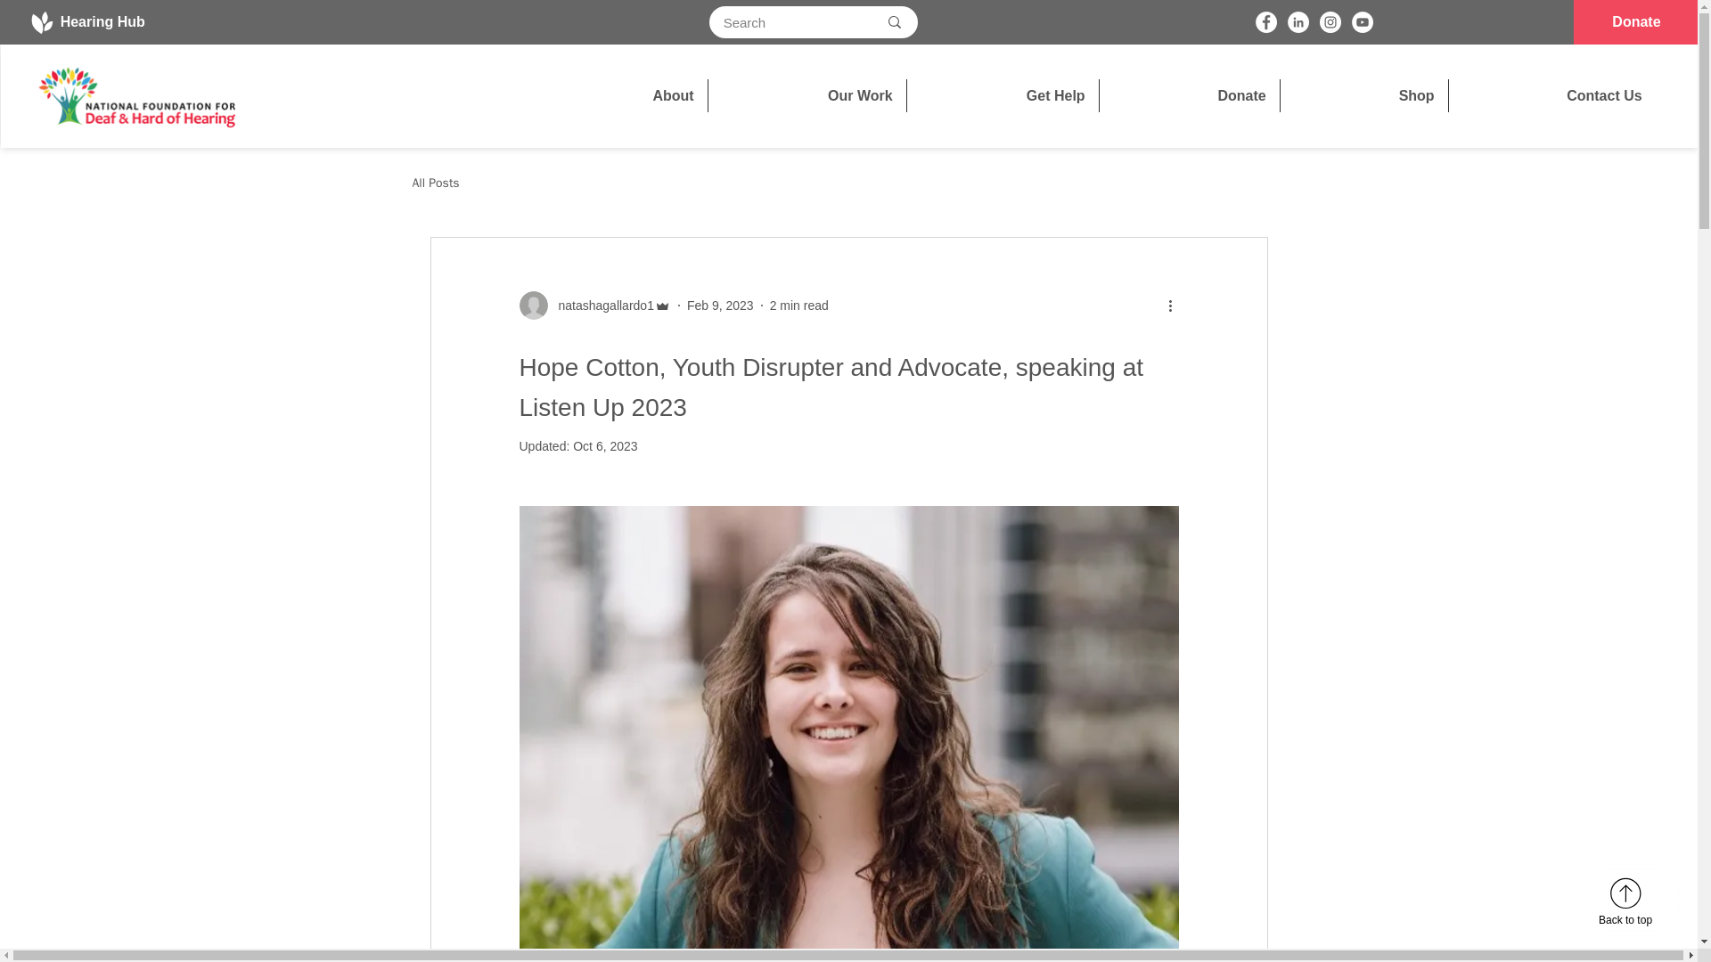 Image resolution: width=1711 pixels, height=962 pixels. Describe the element at coordinates (807, 95) in the screenshot. I see `Our Work` at that location.